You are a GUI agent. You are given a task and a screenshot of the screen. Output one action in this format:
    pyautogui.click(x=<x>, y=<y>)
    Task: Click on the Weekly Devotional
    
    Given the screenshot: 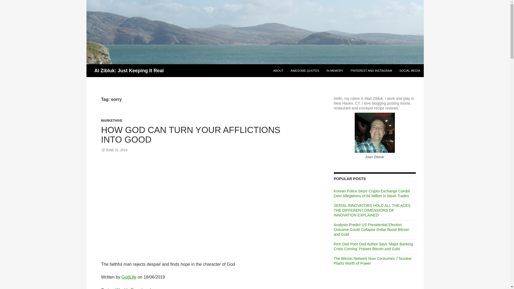 What is the action you would take?
    pyautogui.click(x=133, y=288)
    